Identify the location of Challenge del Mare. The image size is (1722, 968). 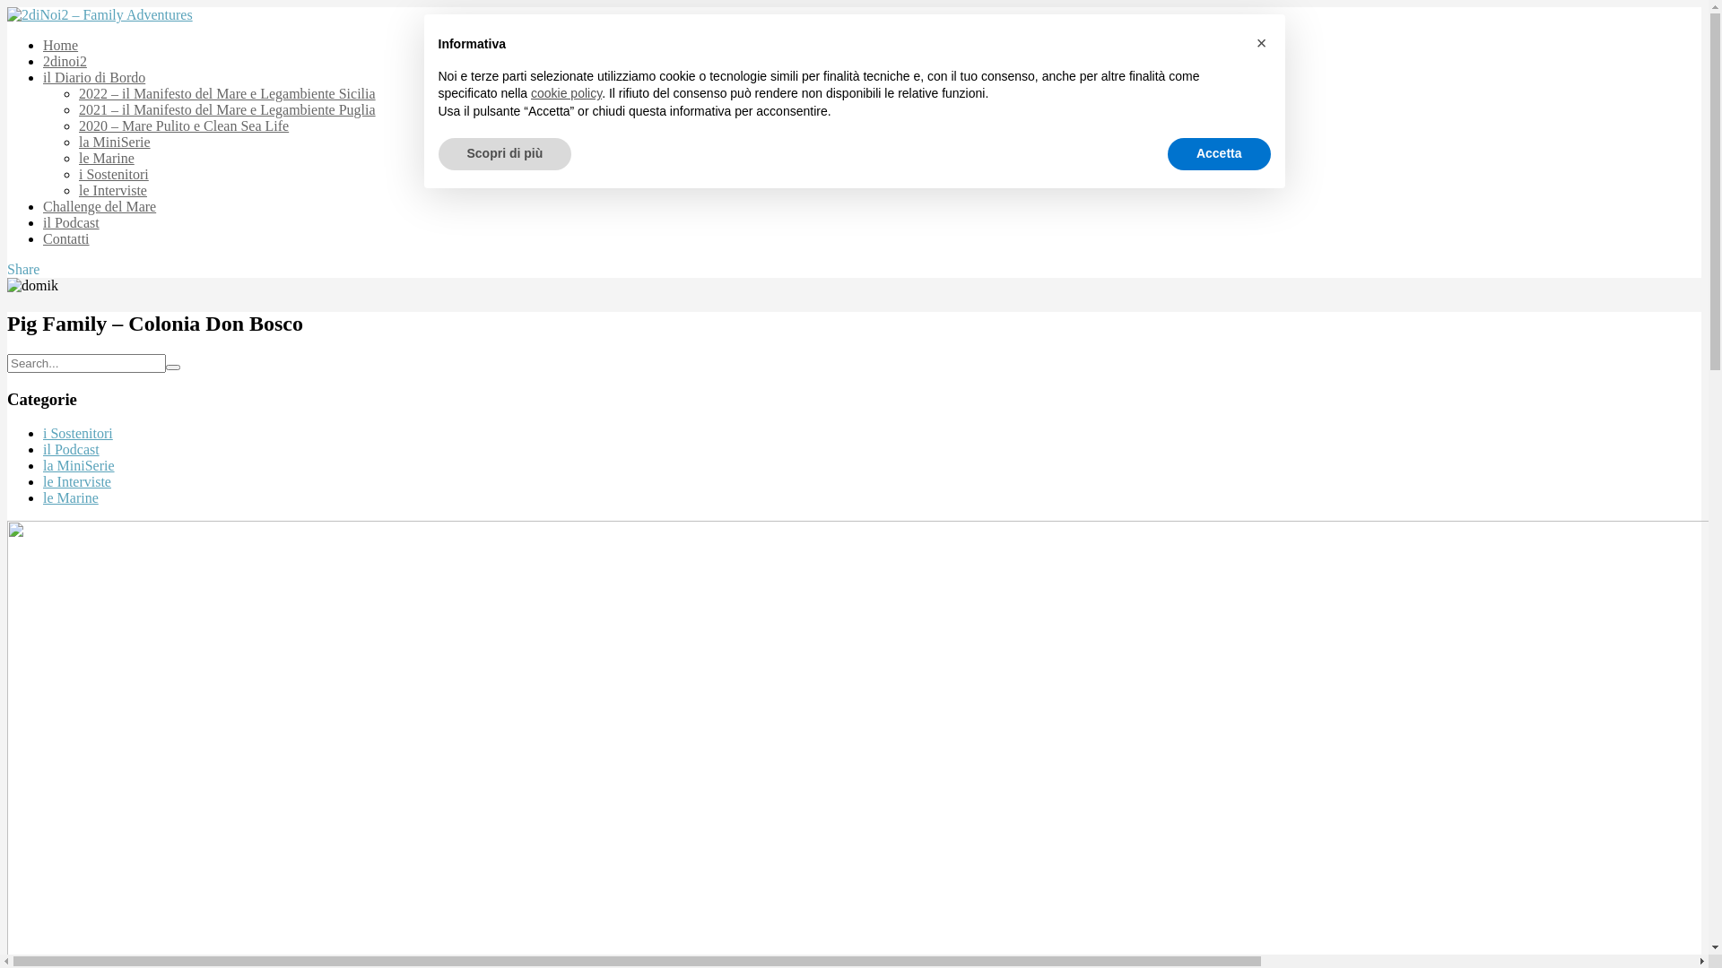
(100, 206).